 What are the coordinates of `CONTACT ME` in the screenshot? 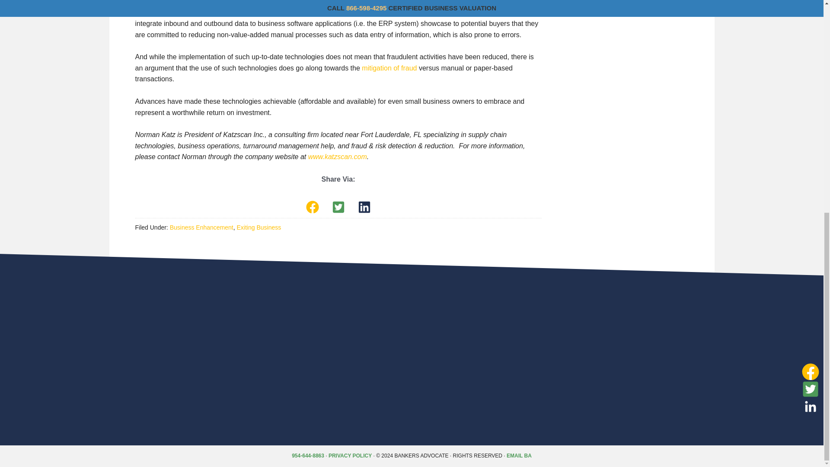 It's located at (641, 33).